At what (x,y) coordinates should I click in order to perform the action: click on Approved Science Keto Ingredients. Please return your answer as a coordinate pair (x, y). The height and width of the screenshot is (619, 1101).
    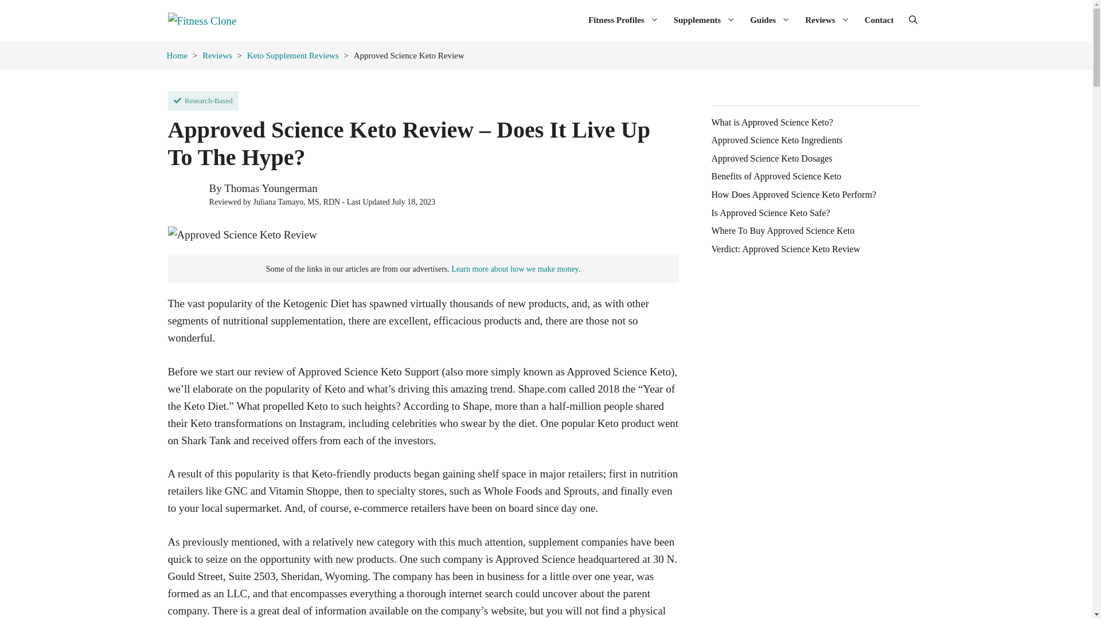
    Looking at the image, I should click on (776, 140).